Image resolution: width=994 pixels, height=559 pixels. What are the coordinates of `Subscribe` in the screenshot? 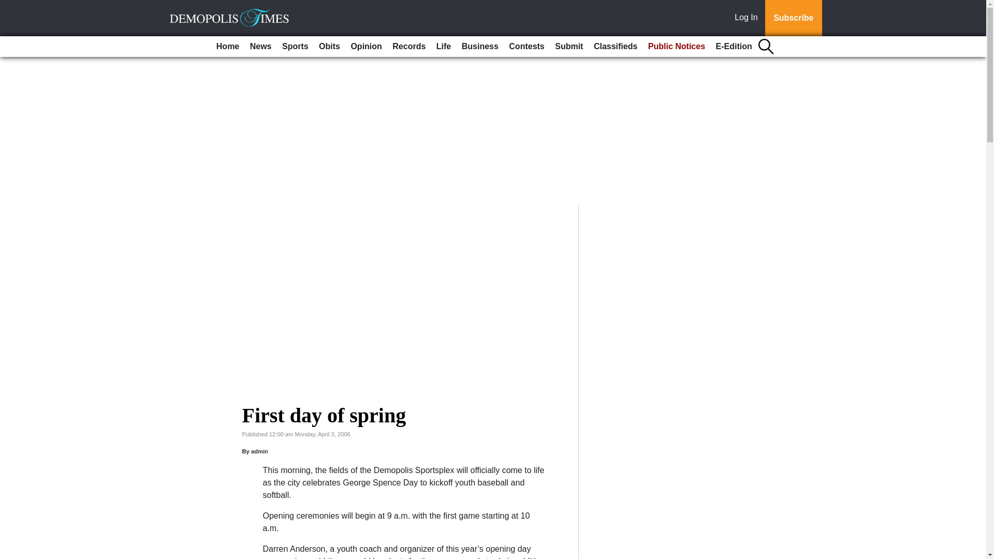 It's located at (793, 18).